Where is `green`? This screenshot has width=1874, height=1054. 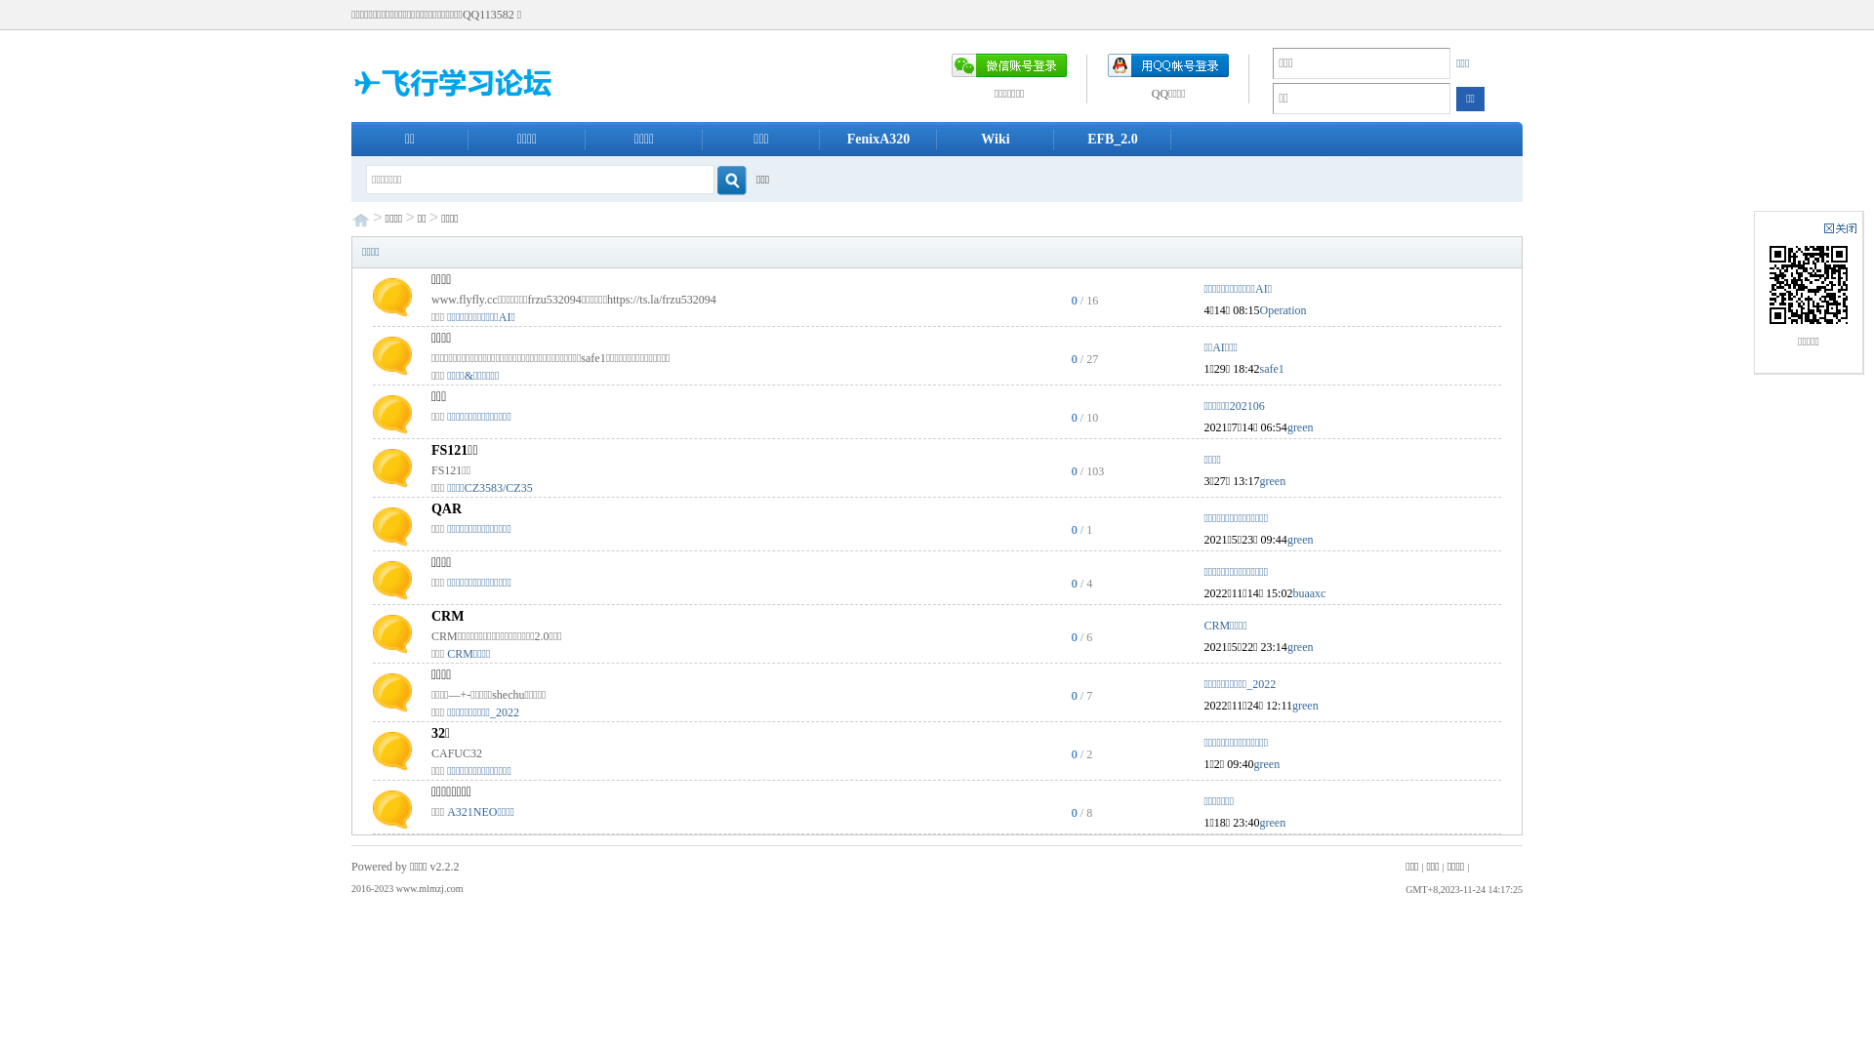 green is located at coordinates (1267, 764).